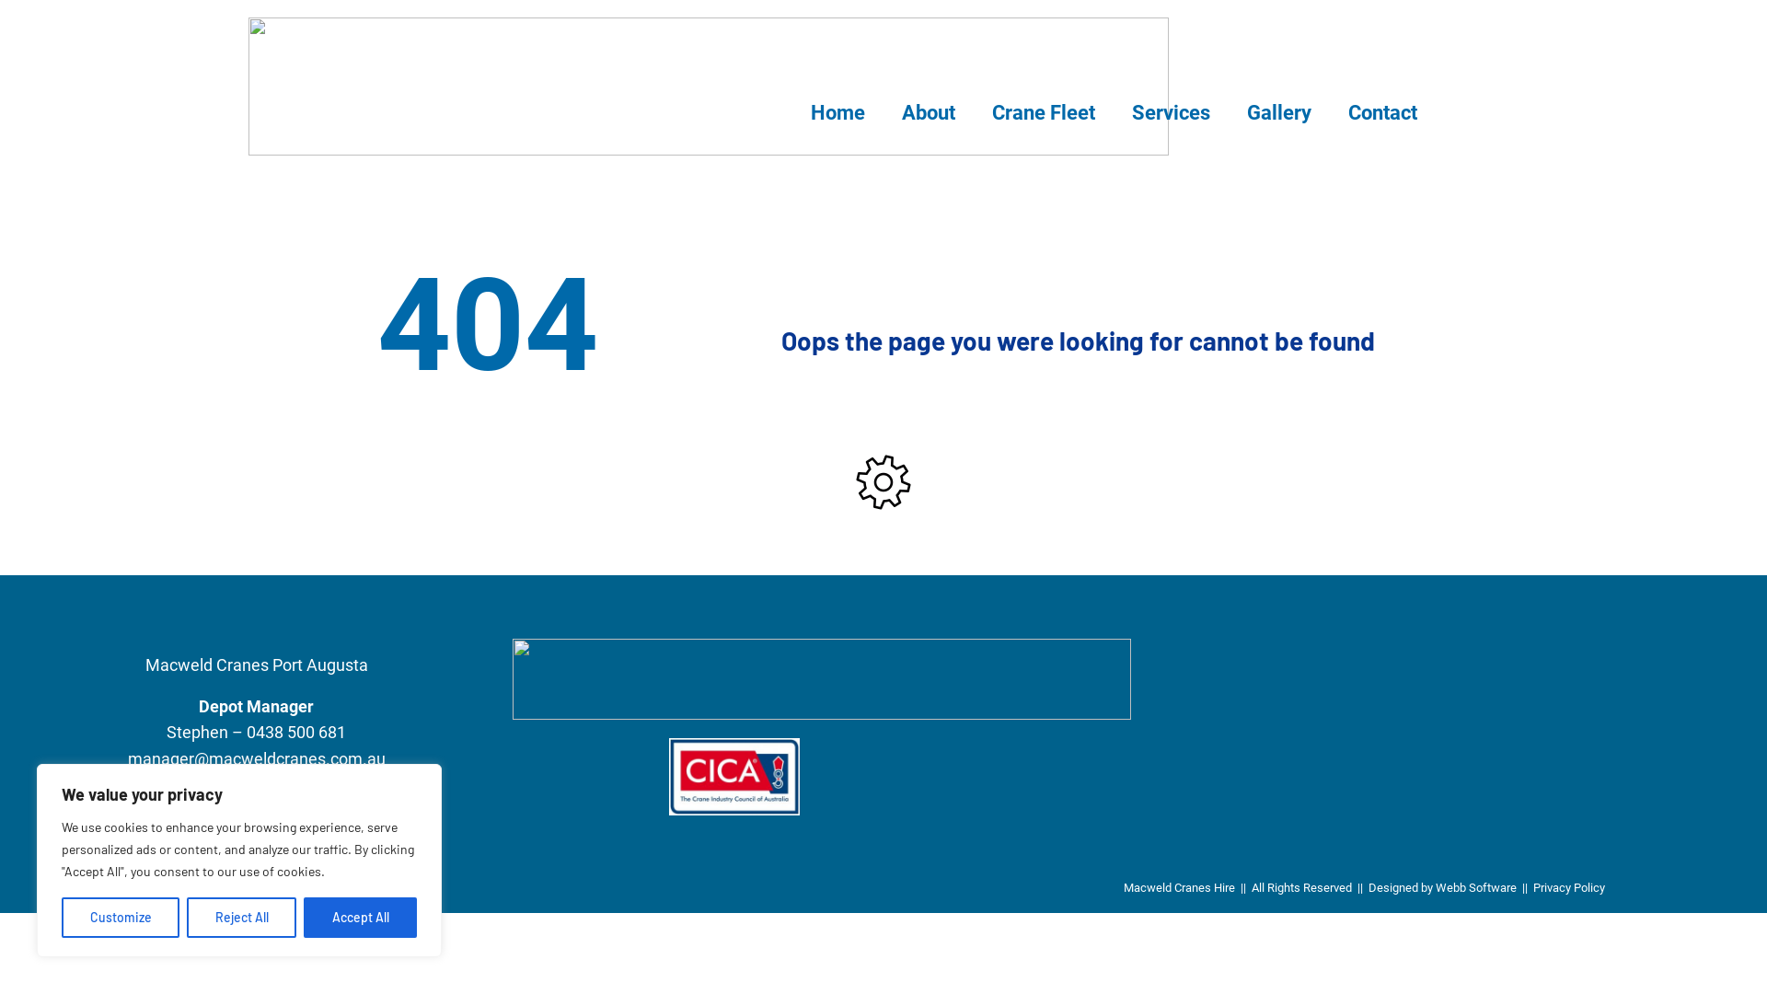  What do you see at coordinates (1171, 113) in the screenshot?
I see `Services` at bounding box center [1171, 113].